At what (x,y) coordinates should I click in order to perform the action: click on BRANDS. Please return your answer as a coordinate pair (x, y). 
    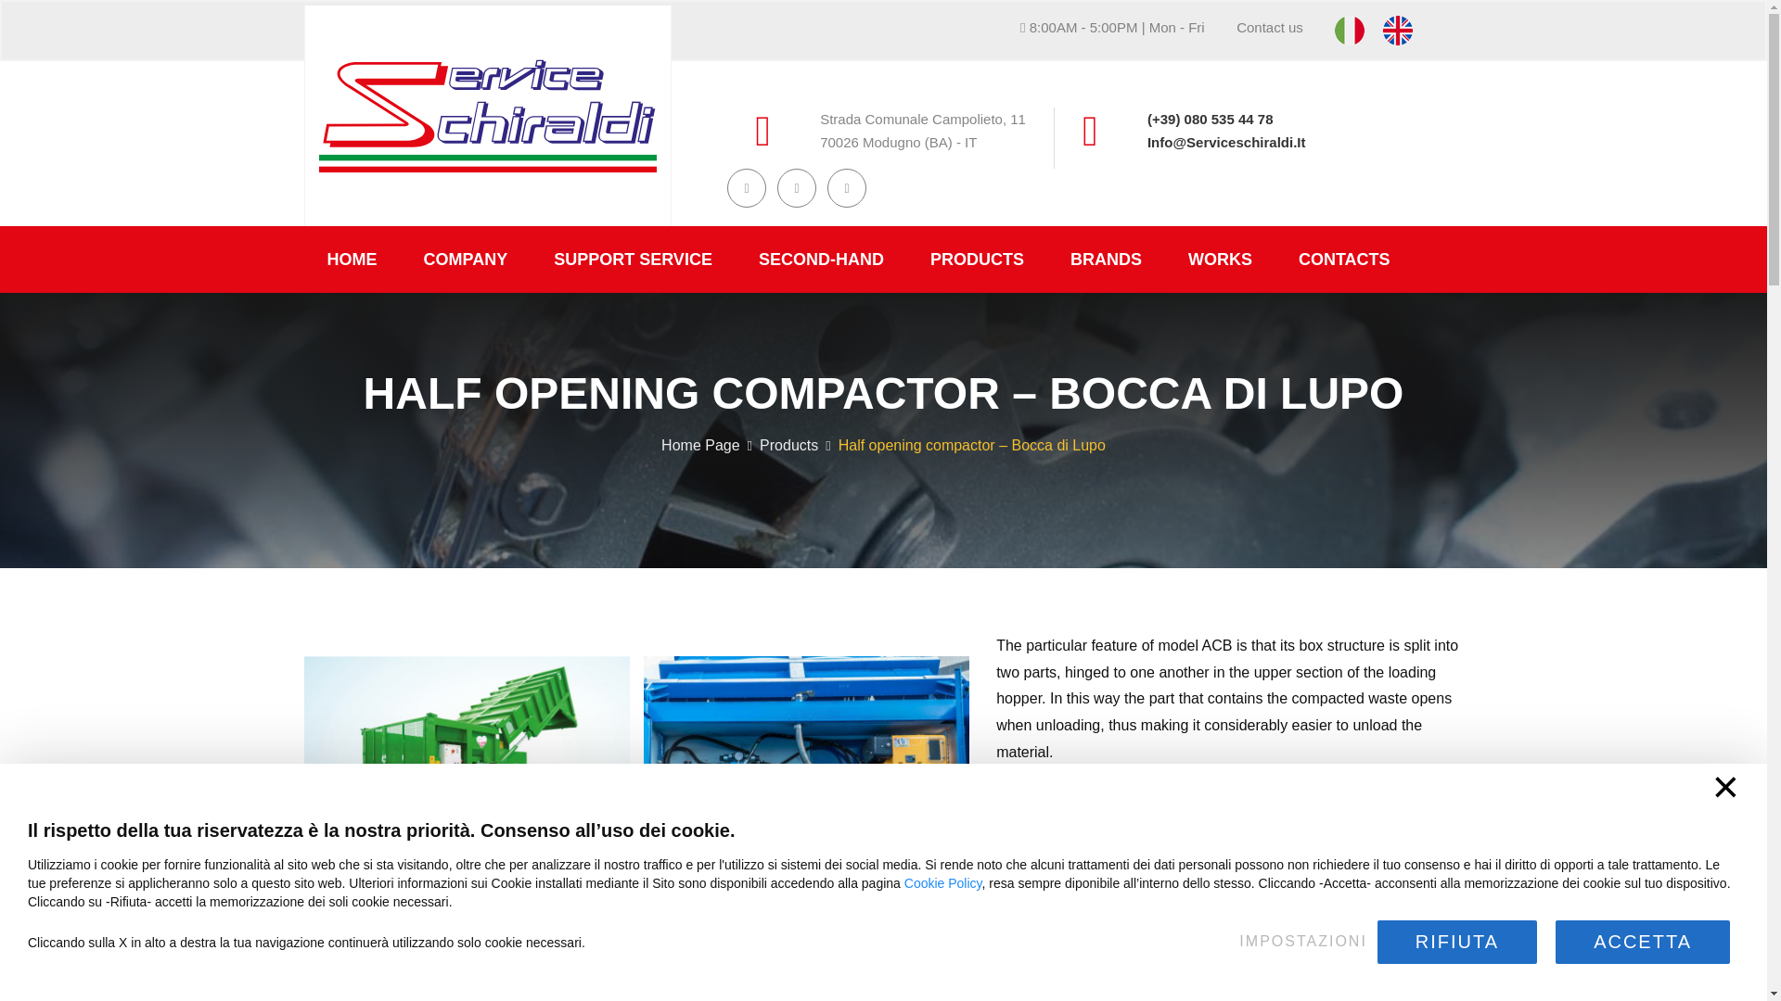
    Looking at the image, I should click on (1106, 260).